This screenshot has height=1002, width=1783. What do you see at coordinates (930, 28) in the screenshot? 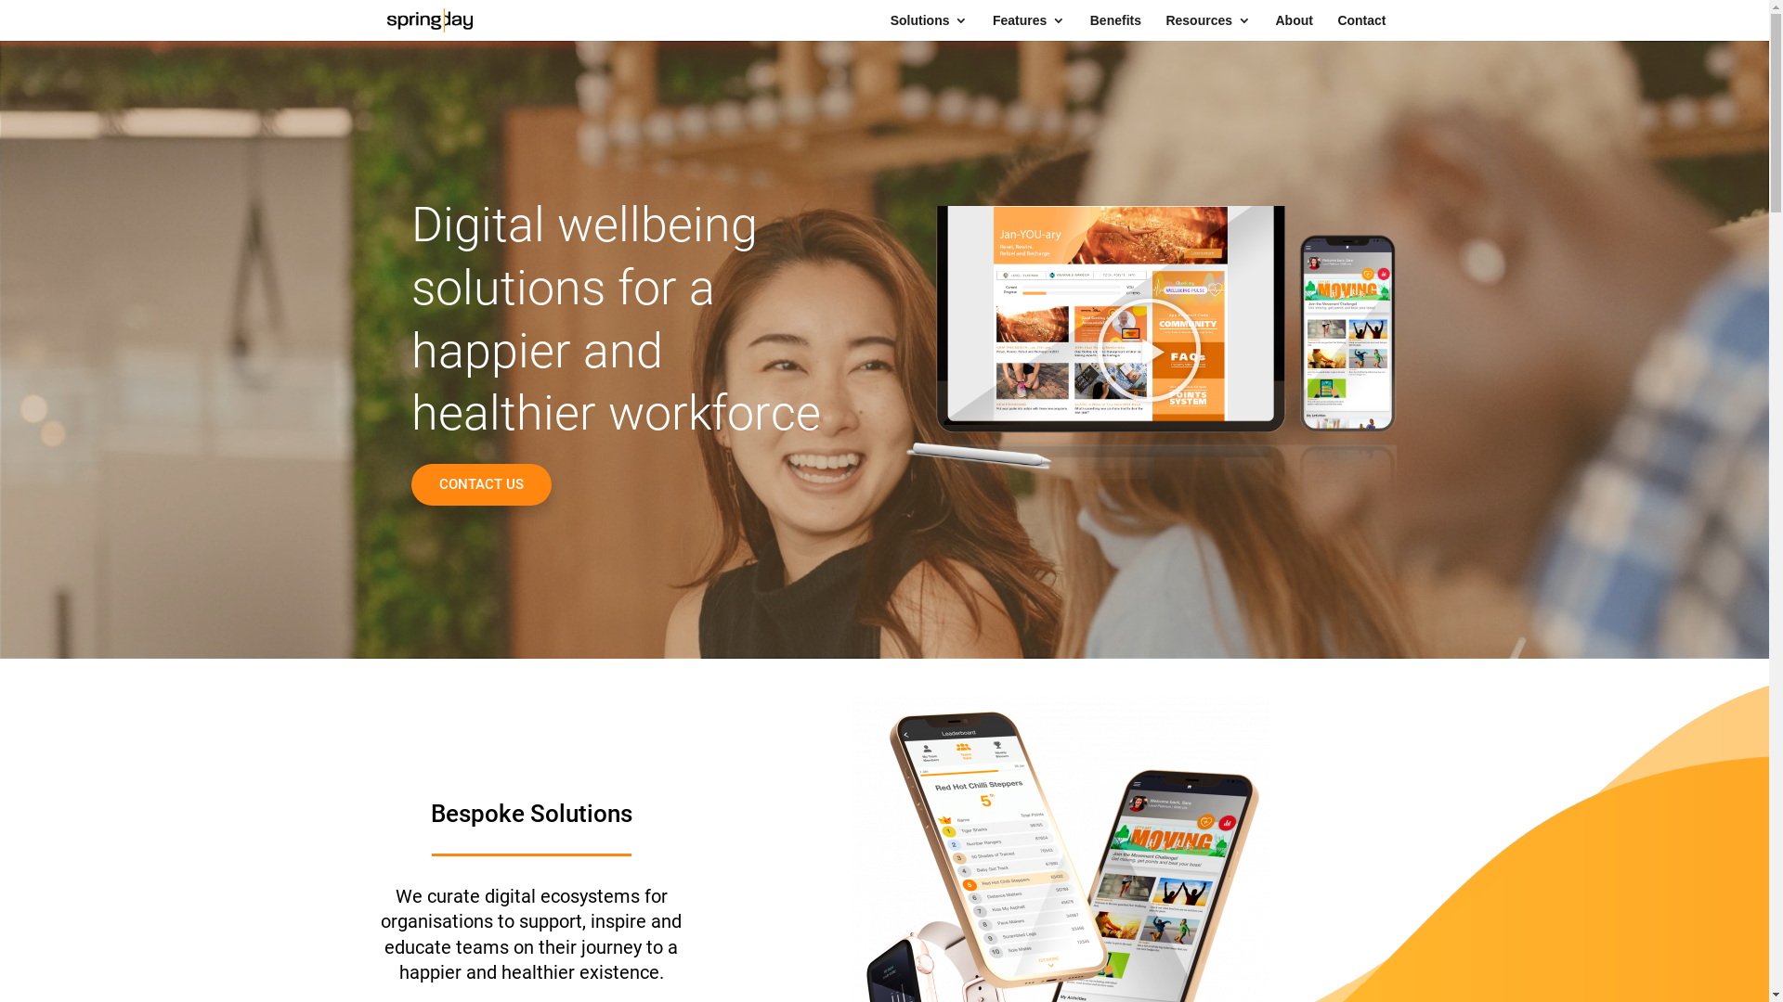
I see `Solutions` at bounding box center [930, 28].